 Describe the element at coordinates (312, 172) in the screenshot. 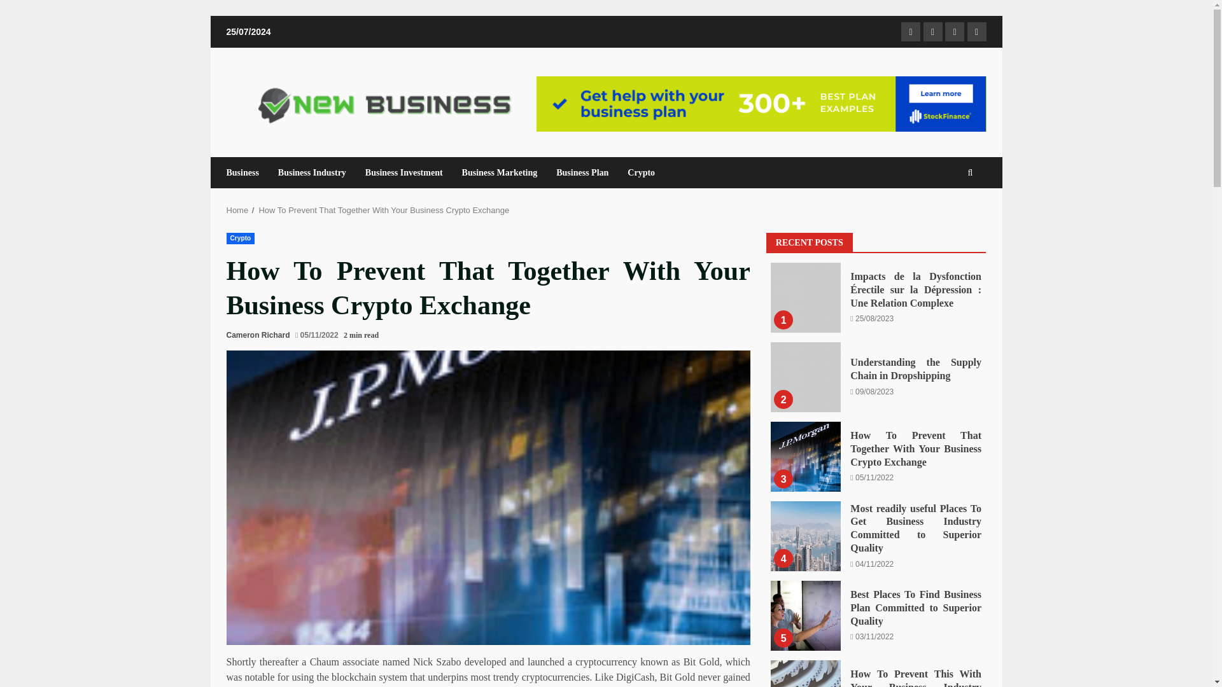

I see `Business Industry` at that location.